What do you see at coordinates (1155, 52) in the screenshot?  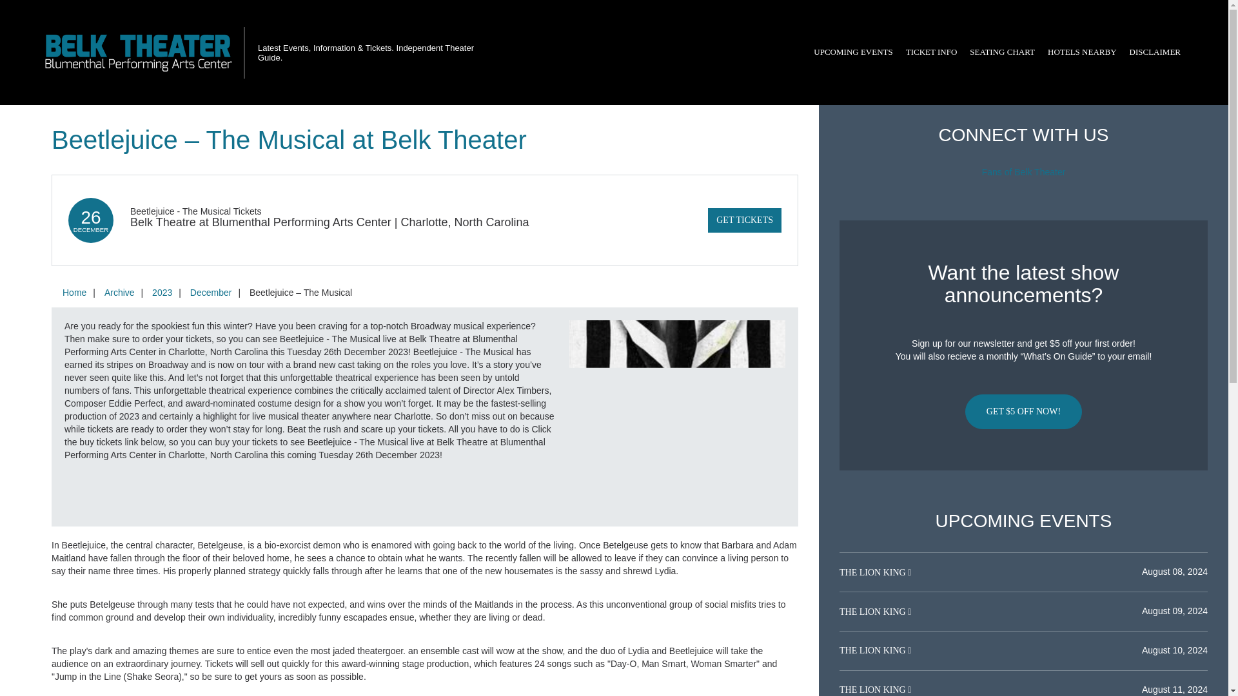 I see `DISCLAIMER` at bounding box center [1155, 52].